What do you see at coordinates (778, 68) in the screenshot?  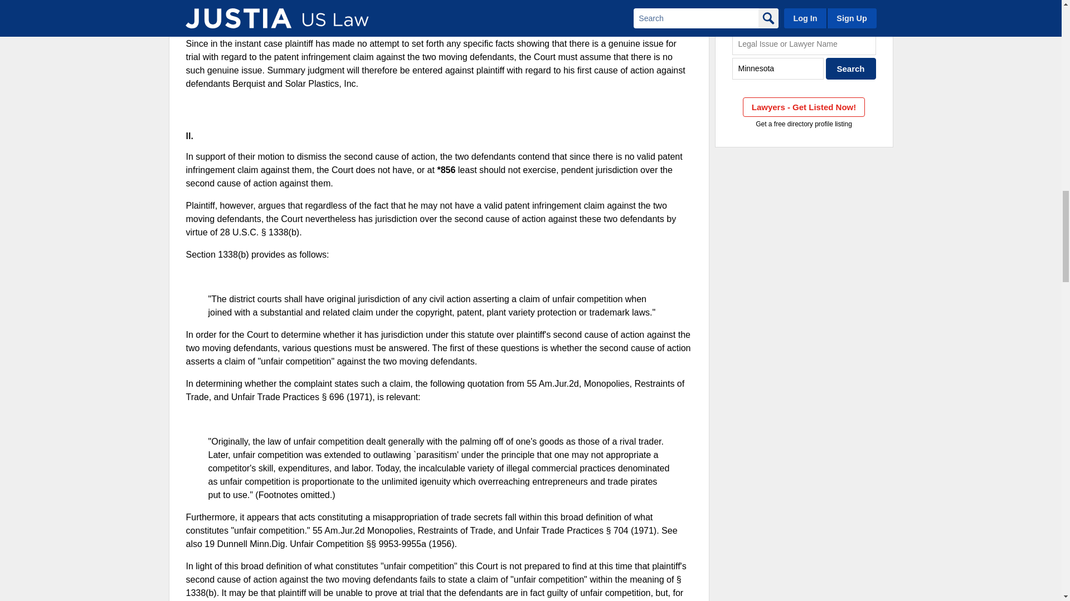 I see `Minnesota` at bounding box center [778, 68].